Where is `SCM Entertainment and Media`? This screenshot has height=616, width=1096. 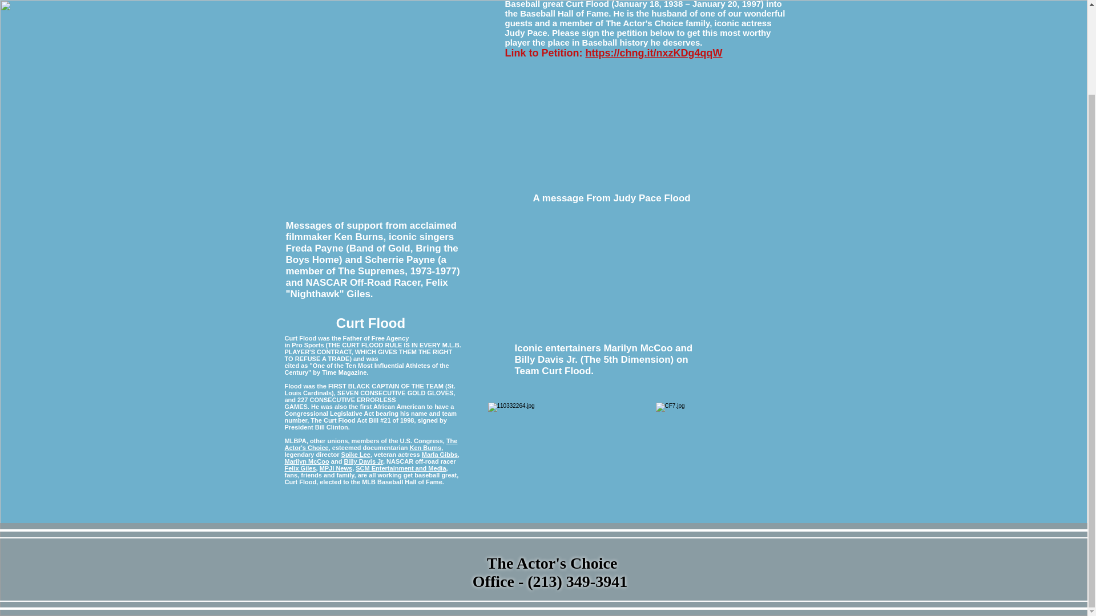 SCM Entertainment and Media is located at coordinates (401, 468).